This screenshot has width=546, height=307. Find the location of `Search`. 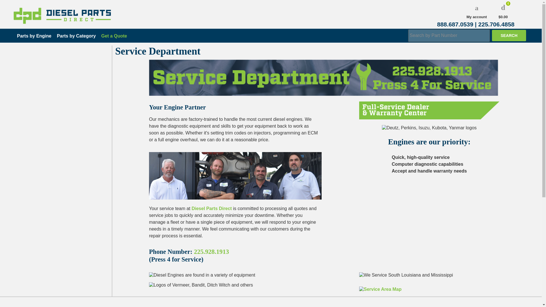

Search is located at coordinates (509, 35).